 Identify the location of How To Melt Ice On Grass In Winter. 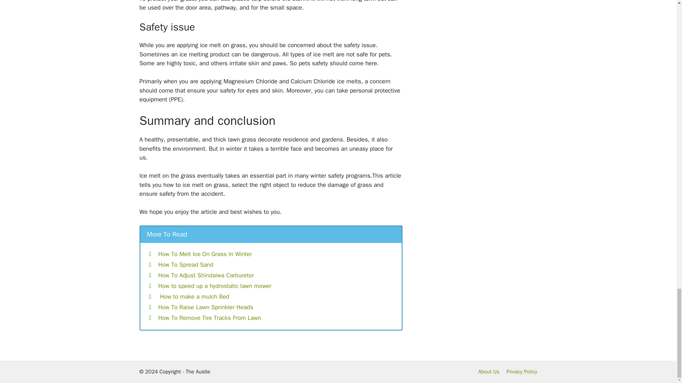
(205, 254).